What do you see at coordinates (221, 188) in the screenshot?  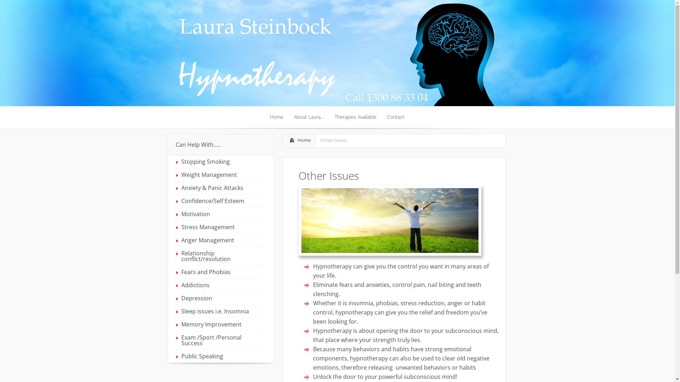 I see `Anxiety & Panic Attacks` at bounding box center [221, 188].